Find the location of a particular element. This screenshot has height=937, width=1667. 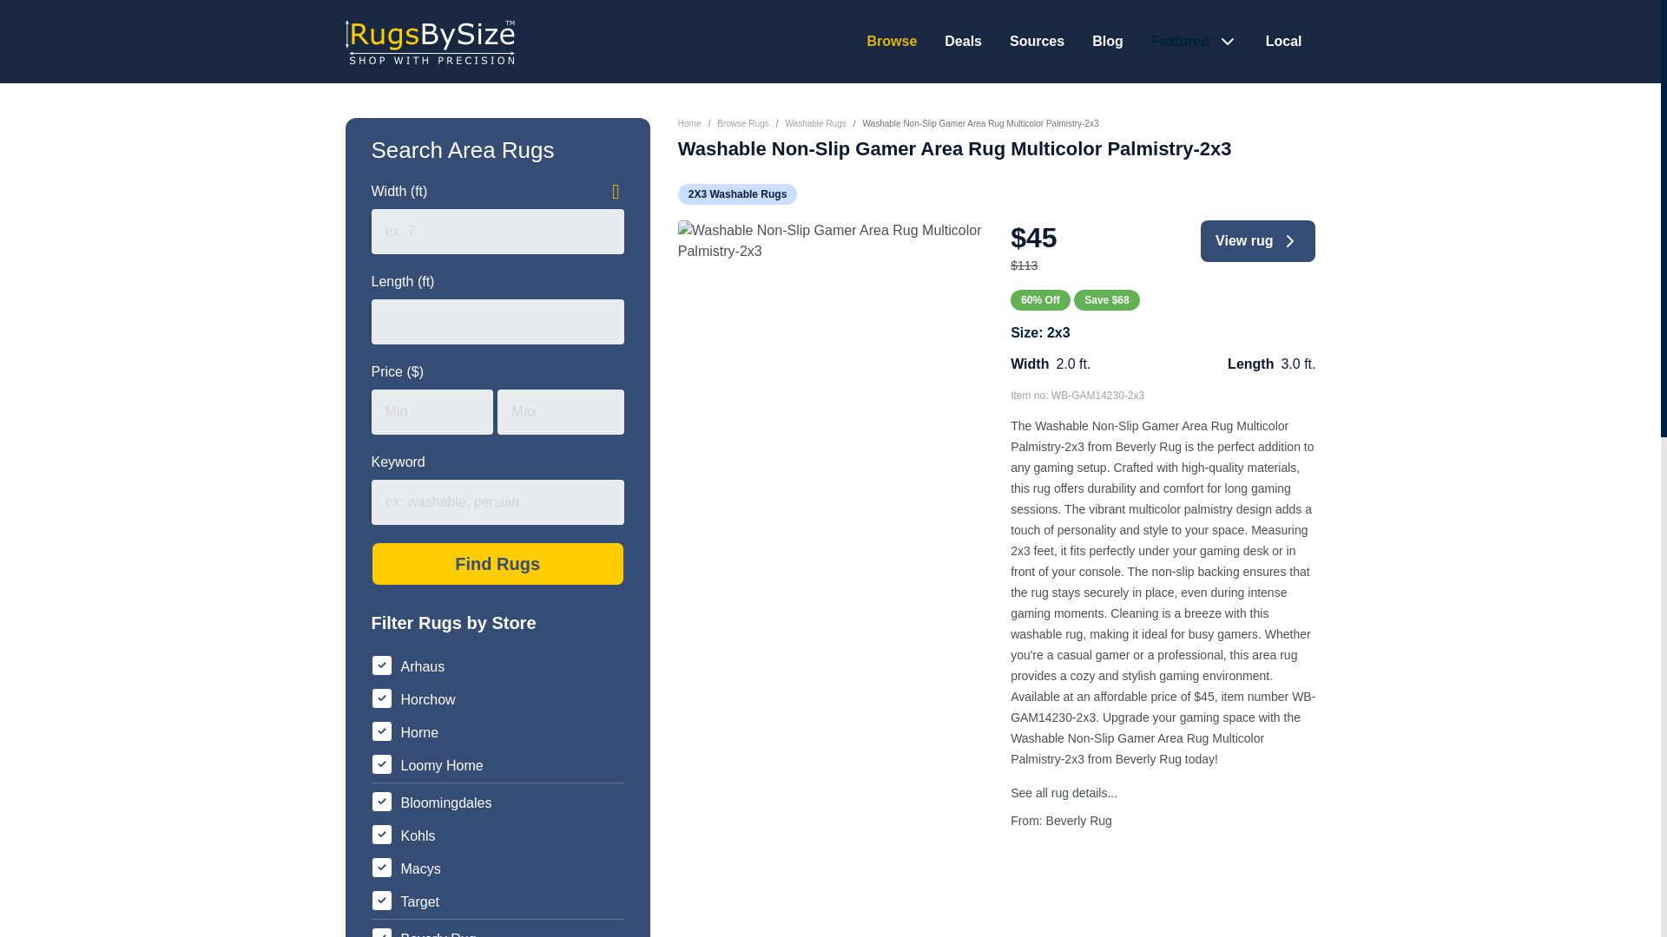

Beverly Rug is located at coordinates (1078, 821).